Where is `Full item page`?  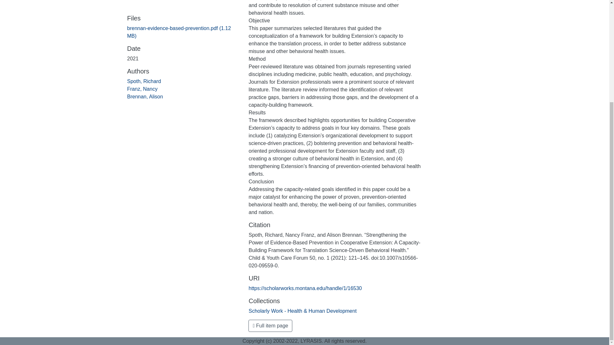 Full item page is located at coordinates (270, 326).